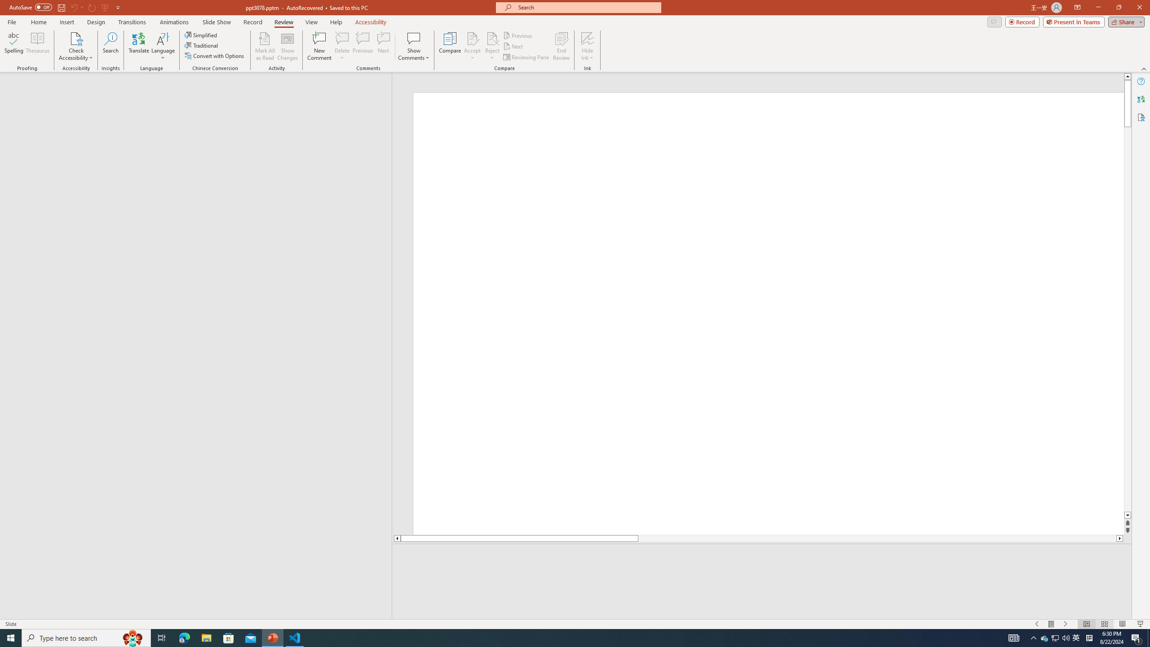  I want to click on Simplified, so click(201, 35).